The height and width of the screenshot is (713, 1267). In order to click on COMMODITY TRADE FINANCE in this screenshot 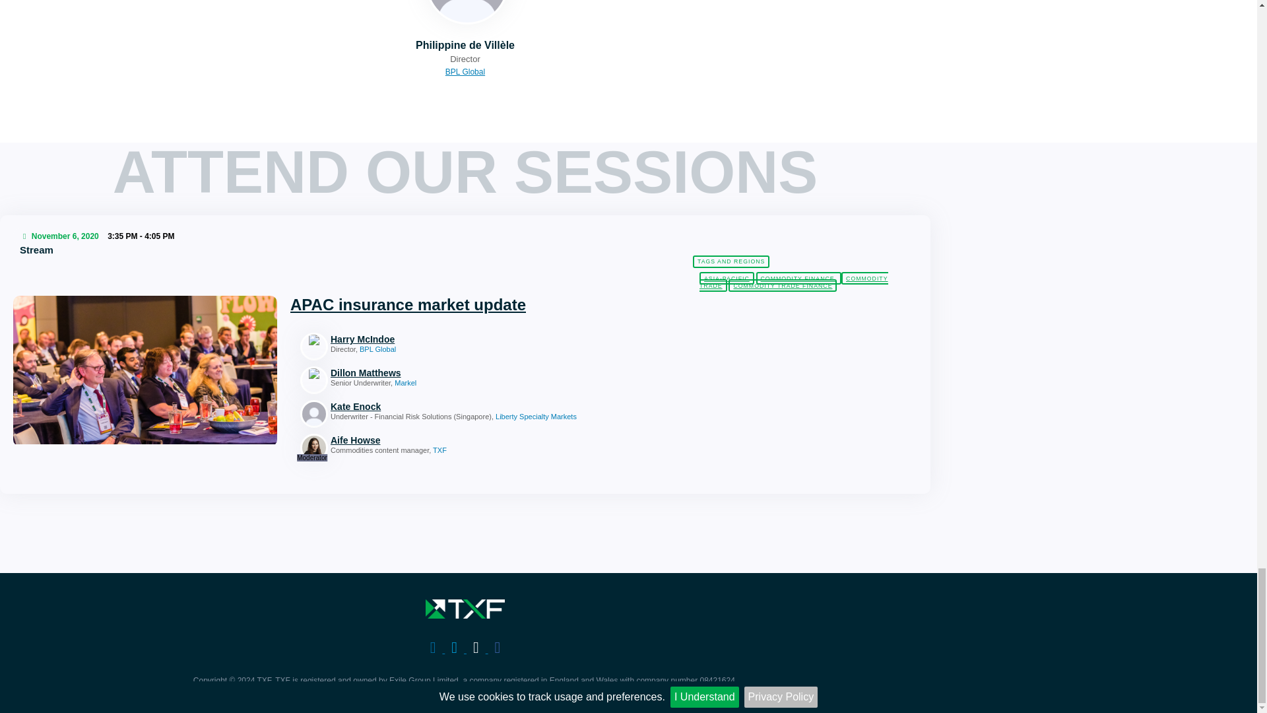, I will do `click(783, 285)`.